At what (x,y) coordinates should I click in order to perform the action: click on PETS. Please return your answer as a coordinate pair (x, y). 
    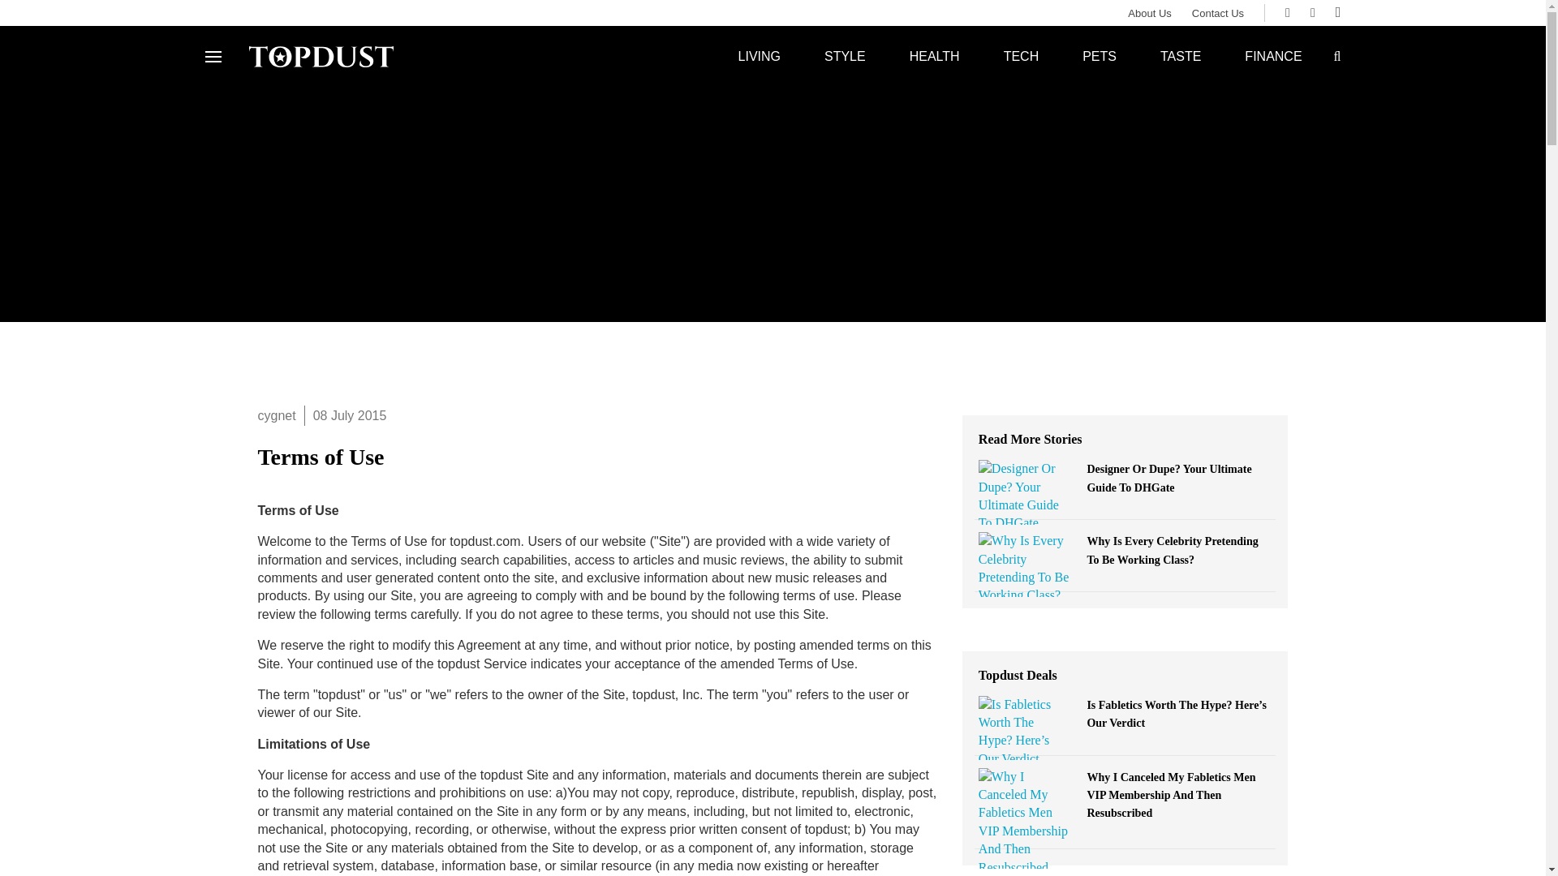
    Looking at the image, I should click on (1100, 56).